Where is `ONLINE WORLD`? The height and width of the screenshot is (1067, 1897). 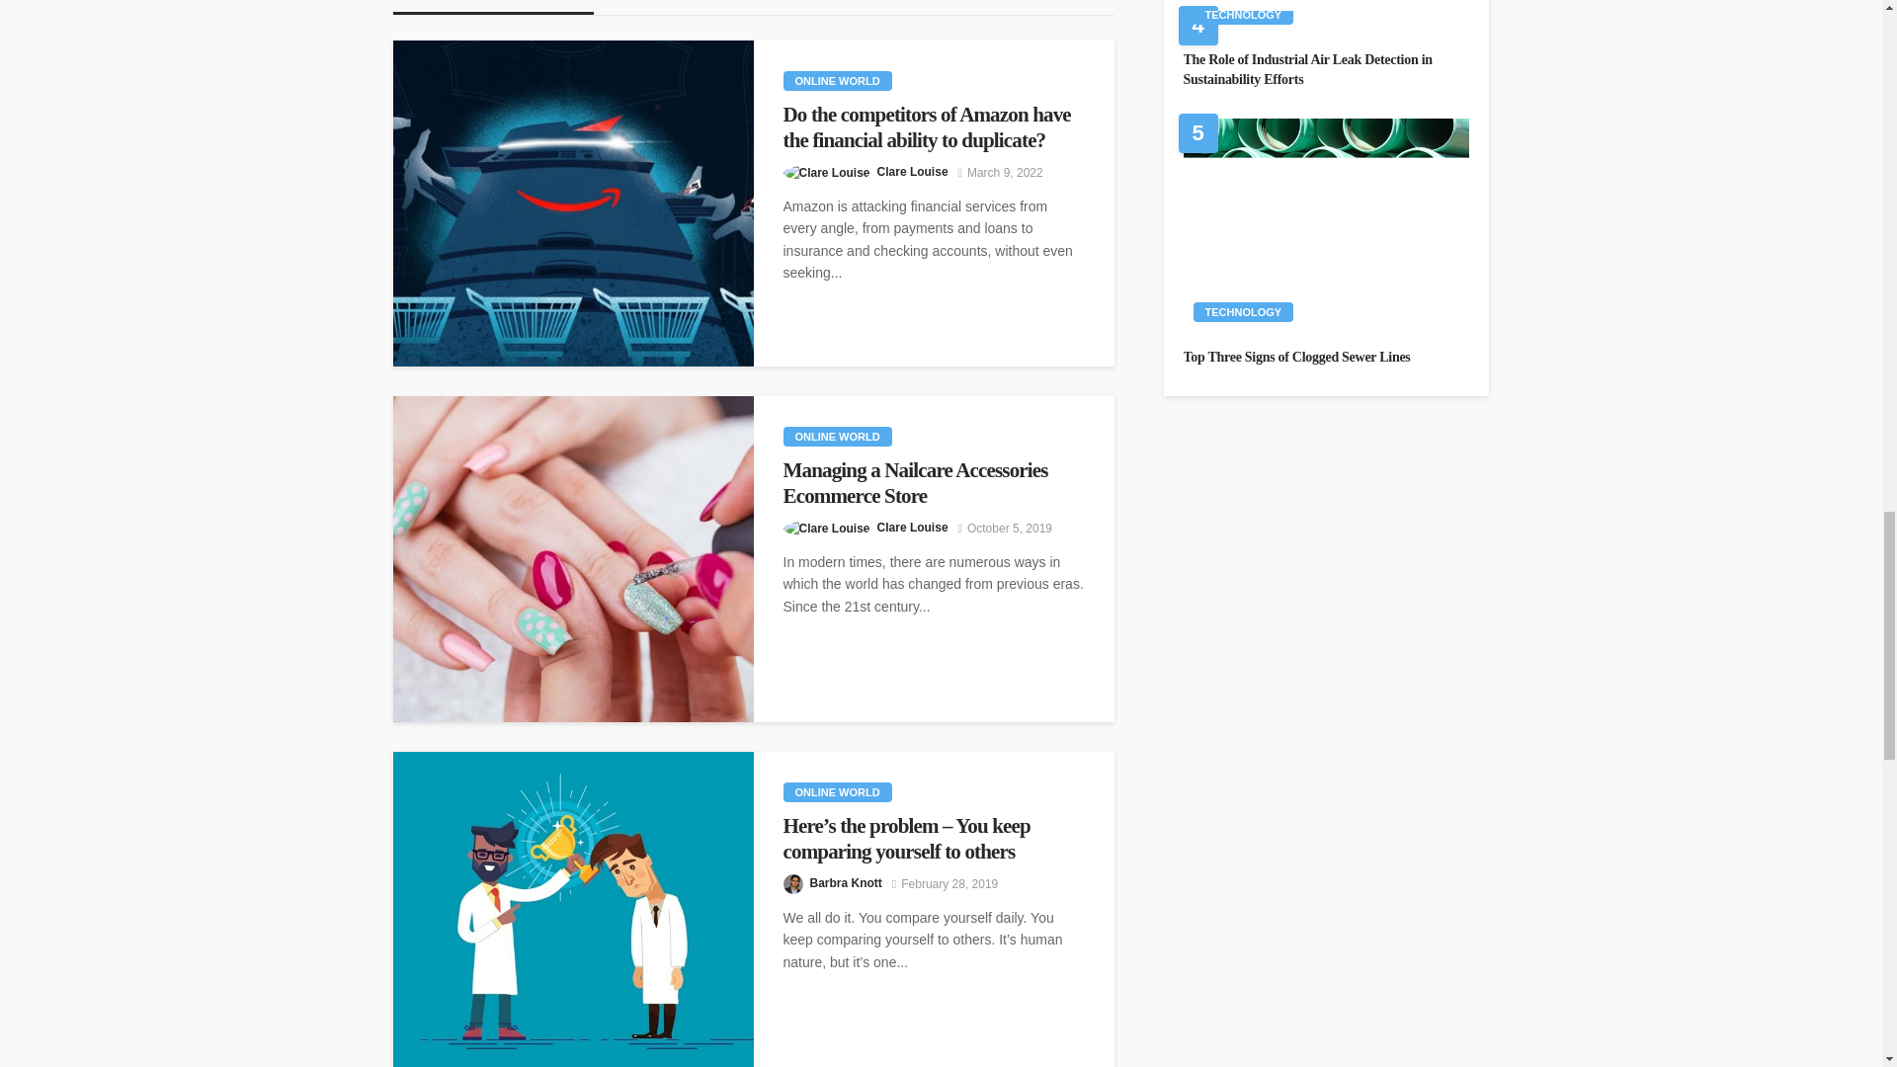
ONLINE WORLD is located at coordinates (836, 81).